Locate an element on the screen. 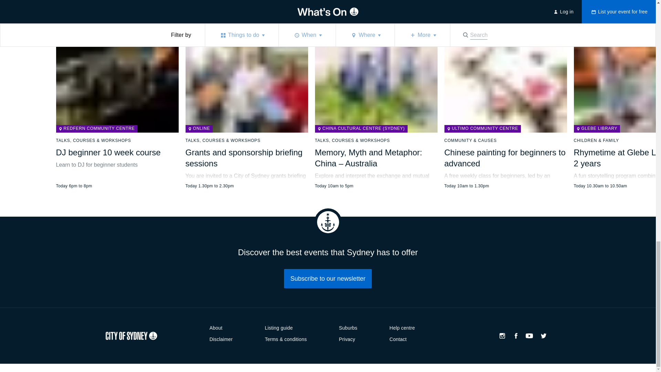 This screenshot has height=372, width=661. Grants and sponsorship briefing sessions is located at coordinates (246, 99).